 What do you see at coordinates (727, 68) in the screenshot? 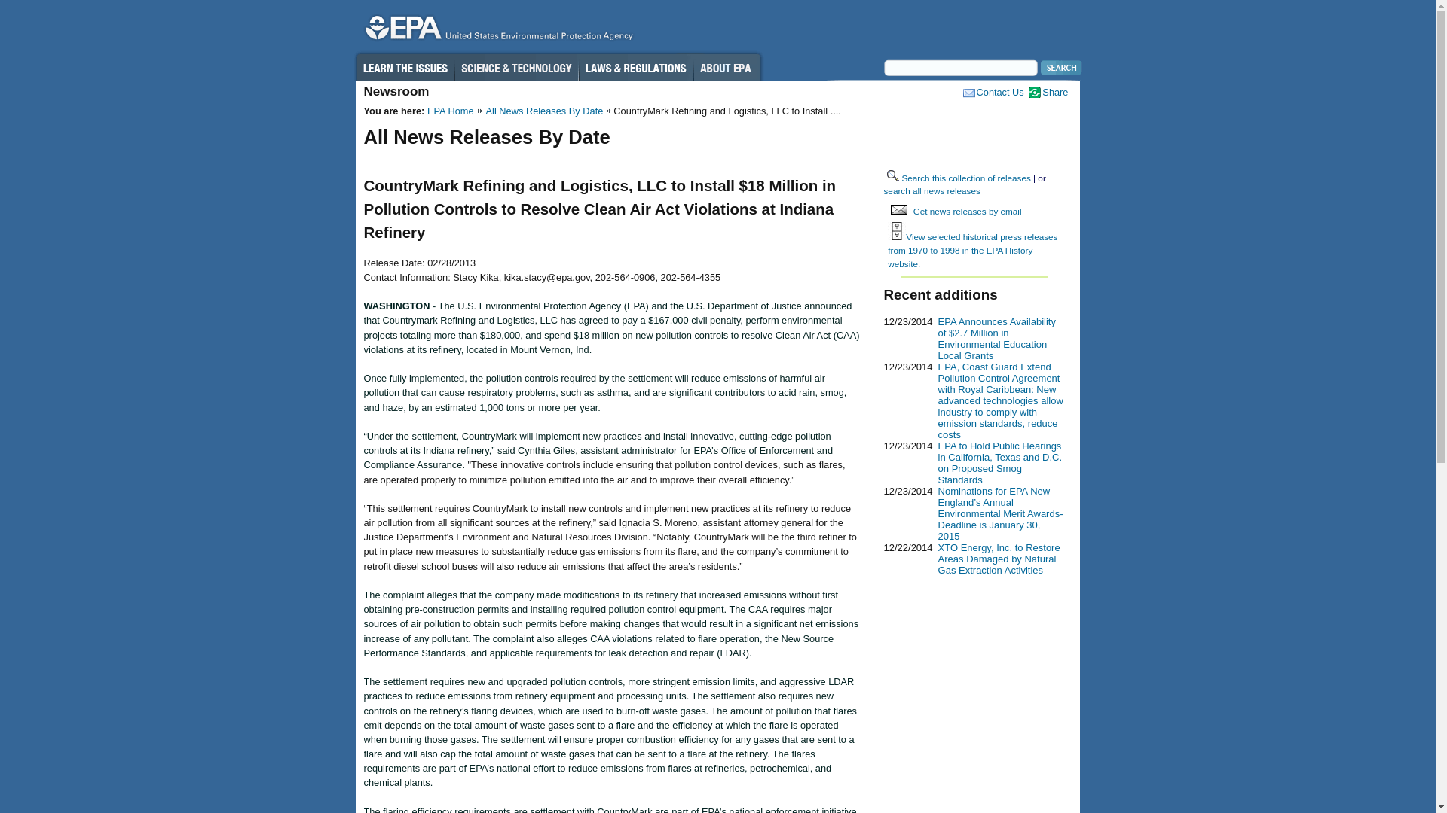
I see `About EPA` at bounding box center [727, 68].